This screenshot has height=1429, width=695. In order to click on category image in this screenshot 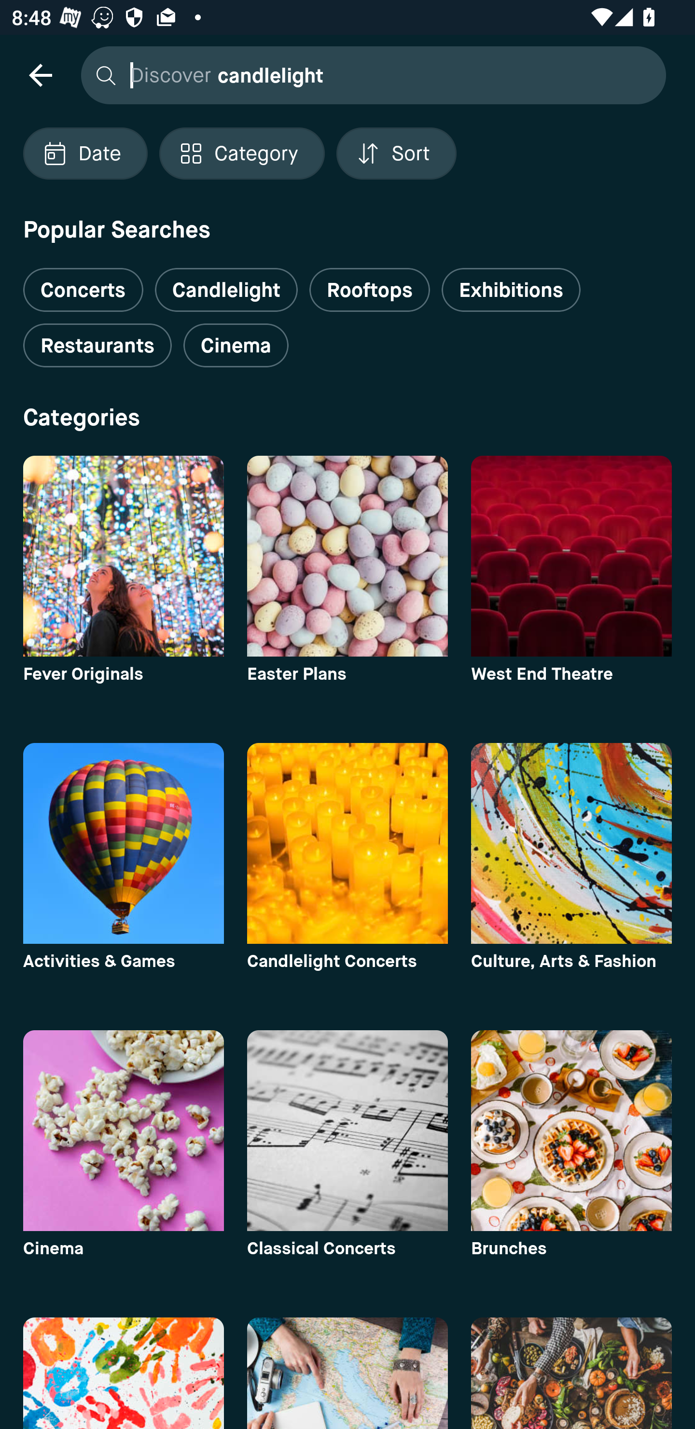, I will do `click(571, 843)`.